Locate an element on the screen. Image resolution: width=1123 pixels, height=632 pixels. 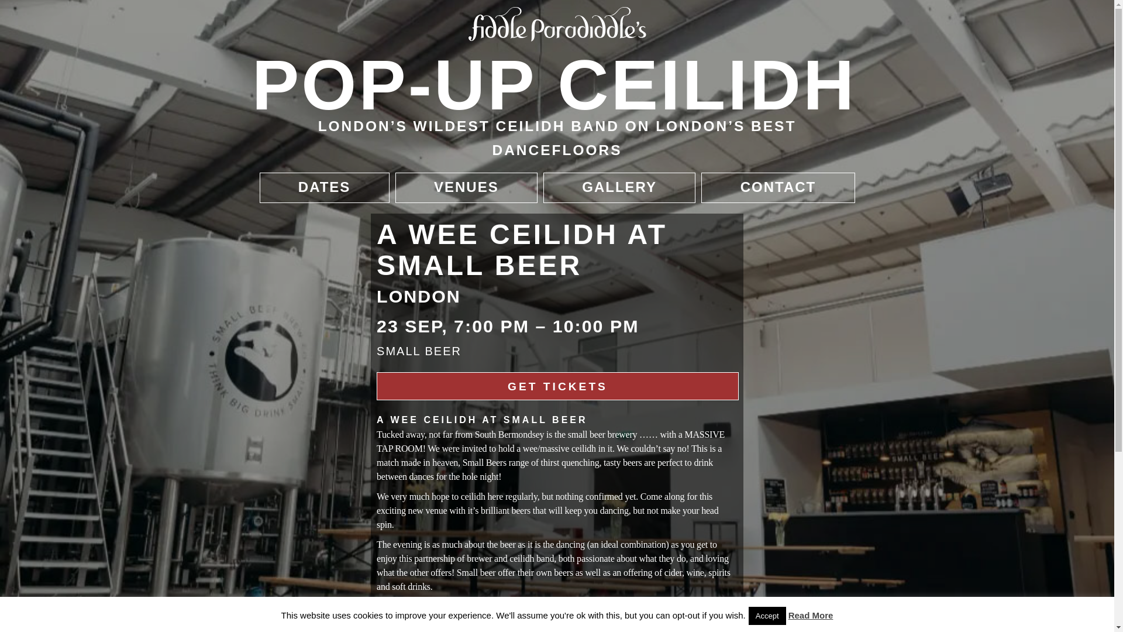
Skip to primary content is located at coordinates (313, 179).